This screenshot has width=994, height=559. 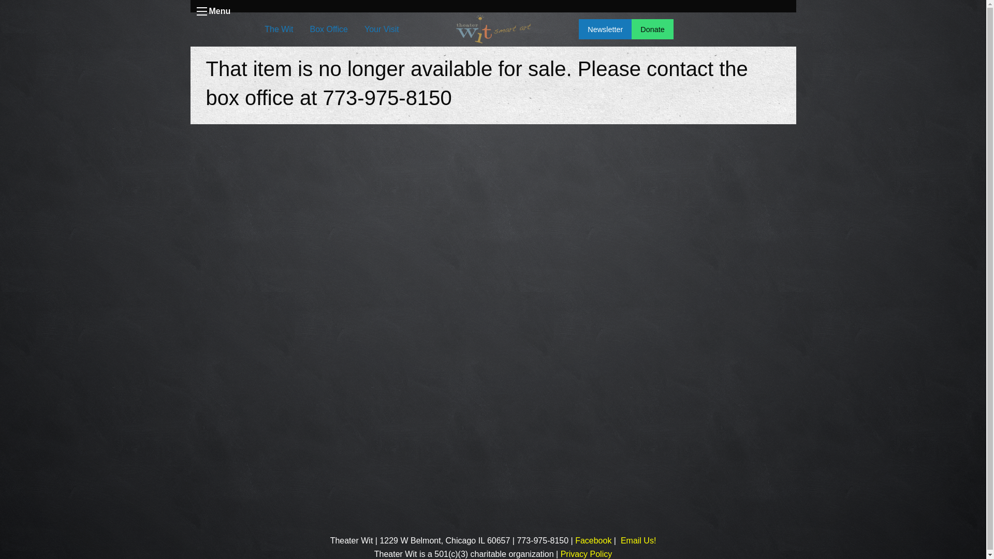 What do you see at coordinates (586, 554) in the screenshot?
I see `Privacy Policy` at bounding box center [586, 554].